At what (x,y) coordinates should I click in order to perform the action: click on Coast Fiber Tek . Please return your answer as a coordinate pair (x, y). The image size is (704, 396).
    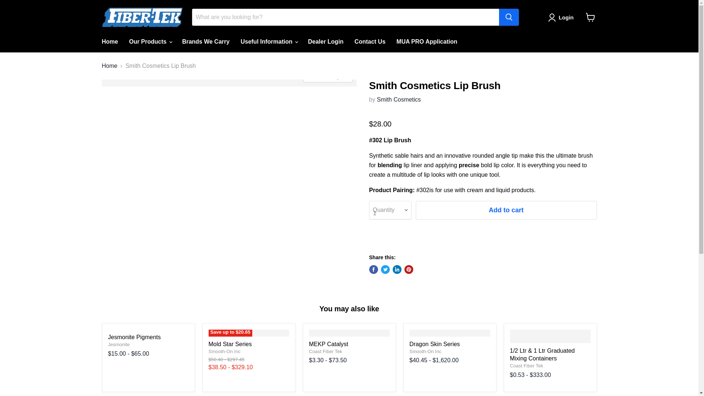
    Looking at the image, I should click on (326, 351).